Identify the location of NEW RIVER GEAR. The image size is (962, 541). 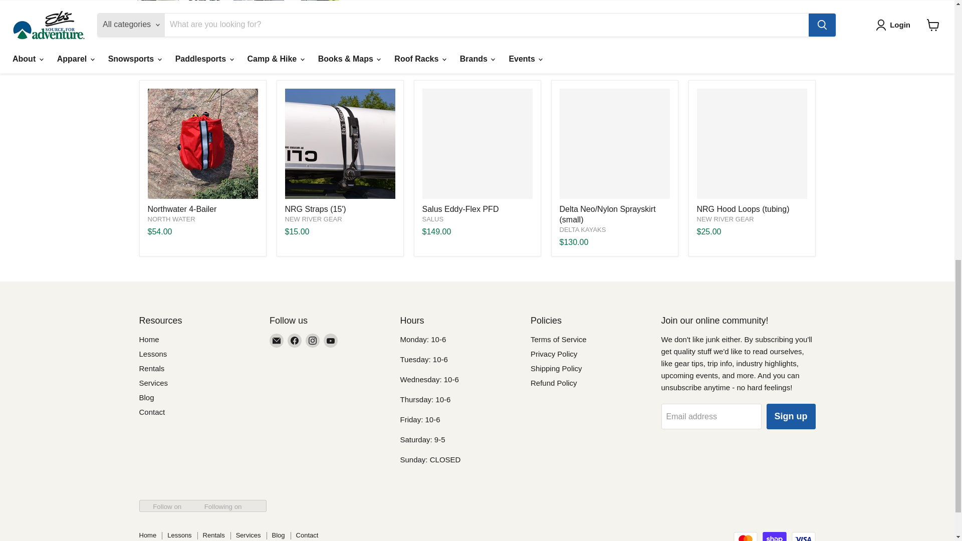
(725, 218).